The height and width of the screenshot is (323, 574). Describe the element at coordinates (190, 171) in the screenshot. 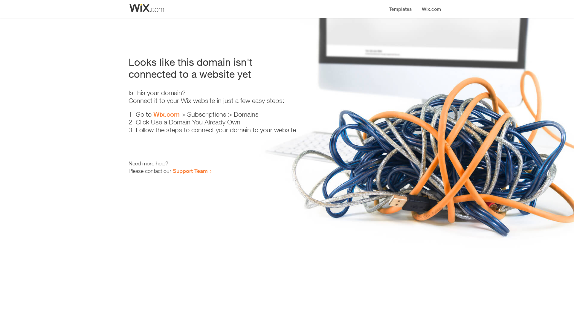

I see `Support Team` at that location.